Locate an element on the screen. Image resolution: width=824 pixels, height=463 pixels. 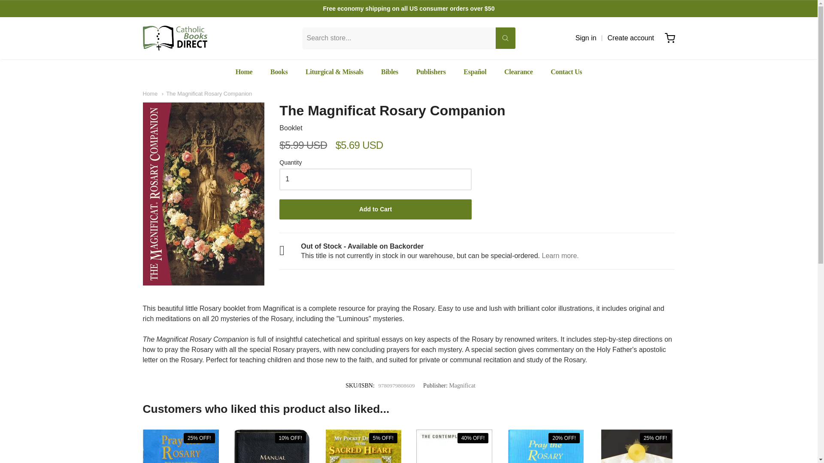
Pray The Rosary is located at coordinates (545, 446).